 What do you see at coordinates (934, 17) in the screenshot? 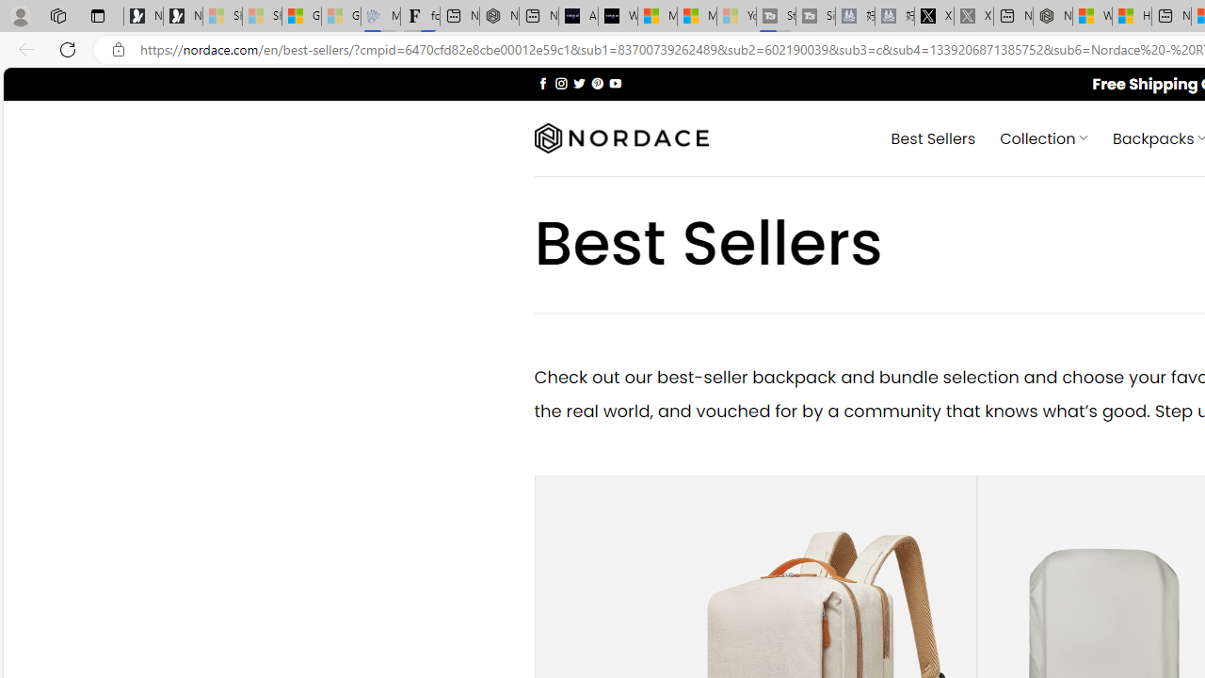
I see `X` at bounding box center [934, 17].